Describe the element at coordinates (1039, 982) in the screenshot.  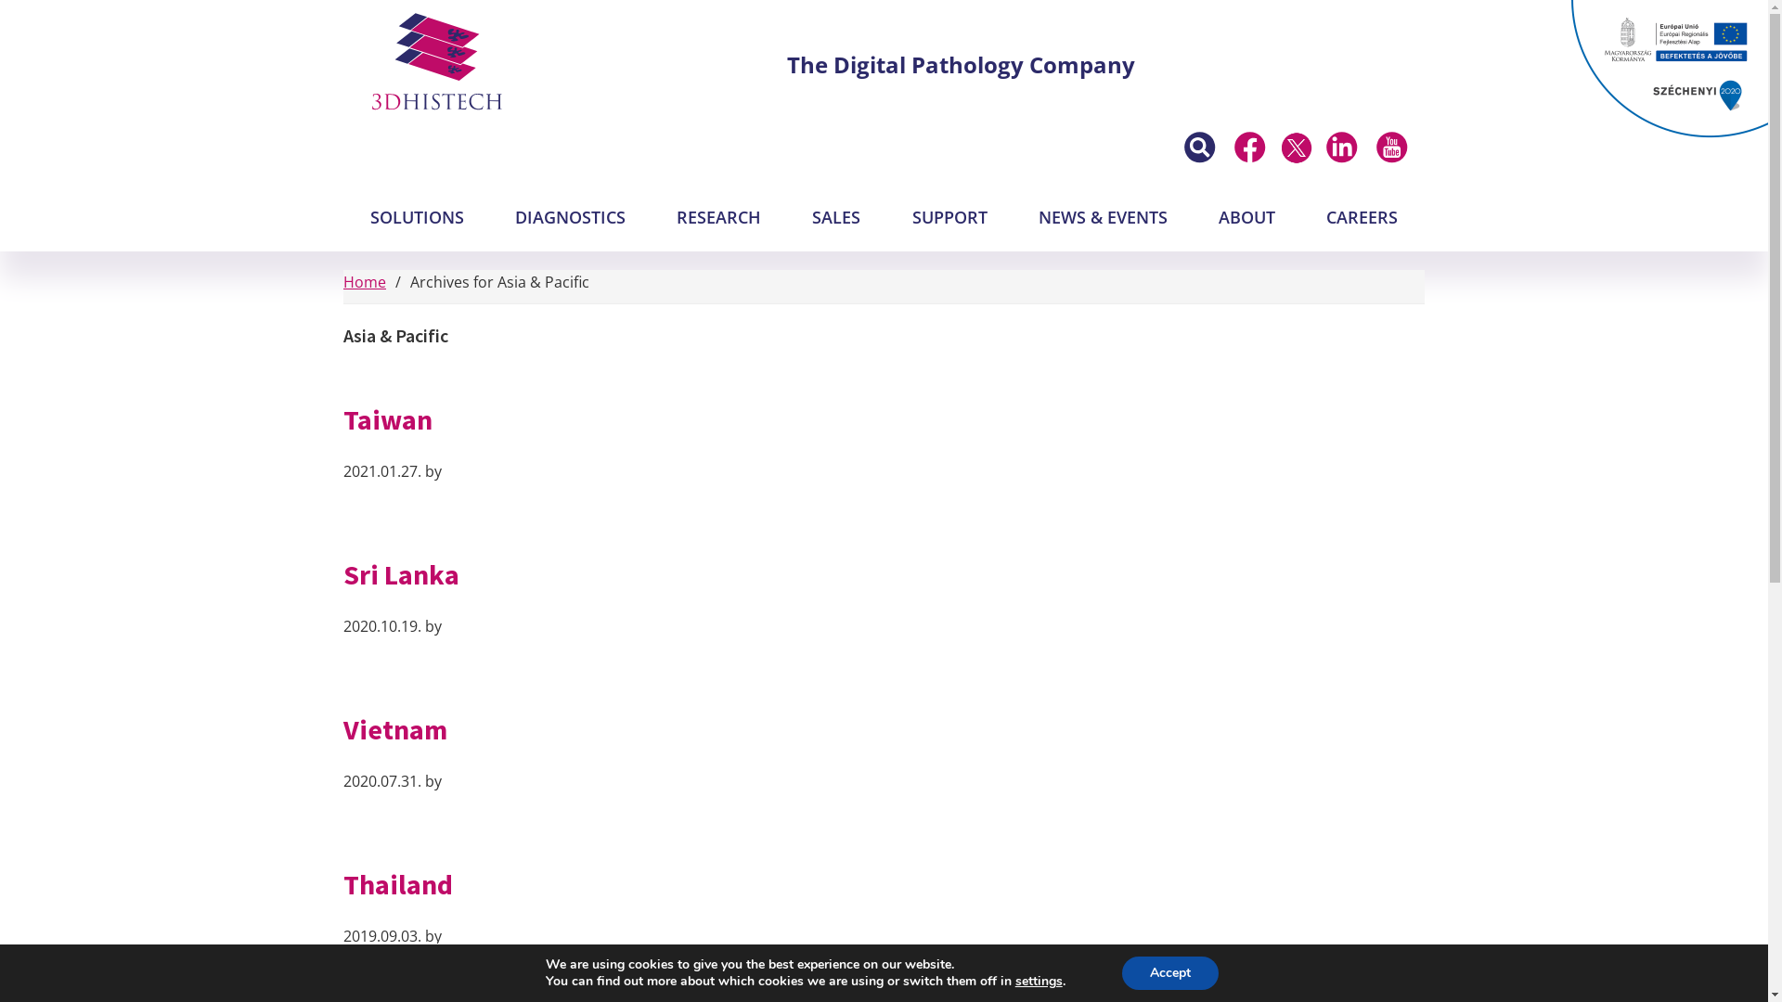
I see `settings` at that location.